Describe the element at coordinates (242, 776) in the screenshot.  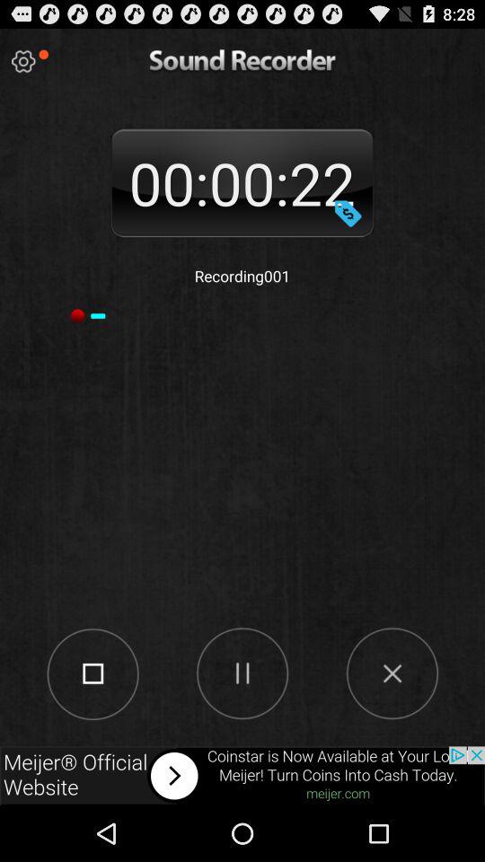
I see `click advertisement` at that location.